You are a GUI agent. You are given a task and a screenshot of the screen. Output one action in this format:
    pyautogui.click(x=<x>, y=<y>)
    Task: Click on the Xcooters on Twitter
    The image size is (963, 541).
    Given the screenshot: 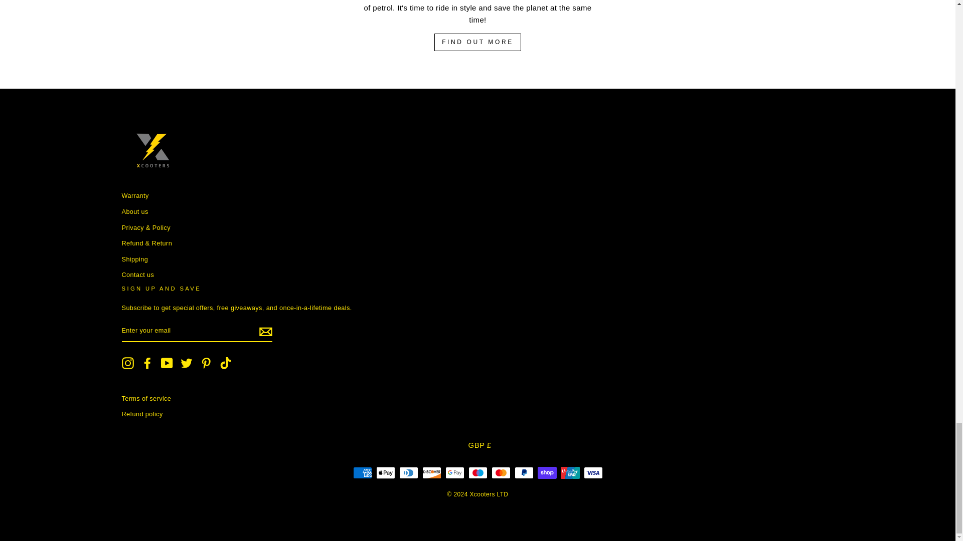 What is the action you would take?
    pyautogui.click(x=187, y=363)
    